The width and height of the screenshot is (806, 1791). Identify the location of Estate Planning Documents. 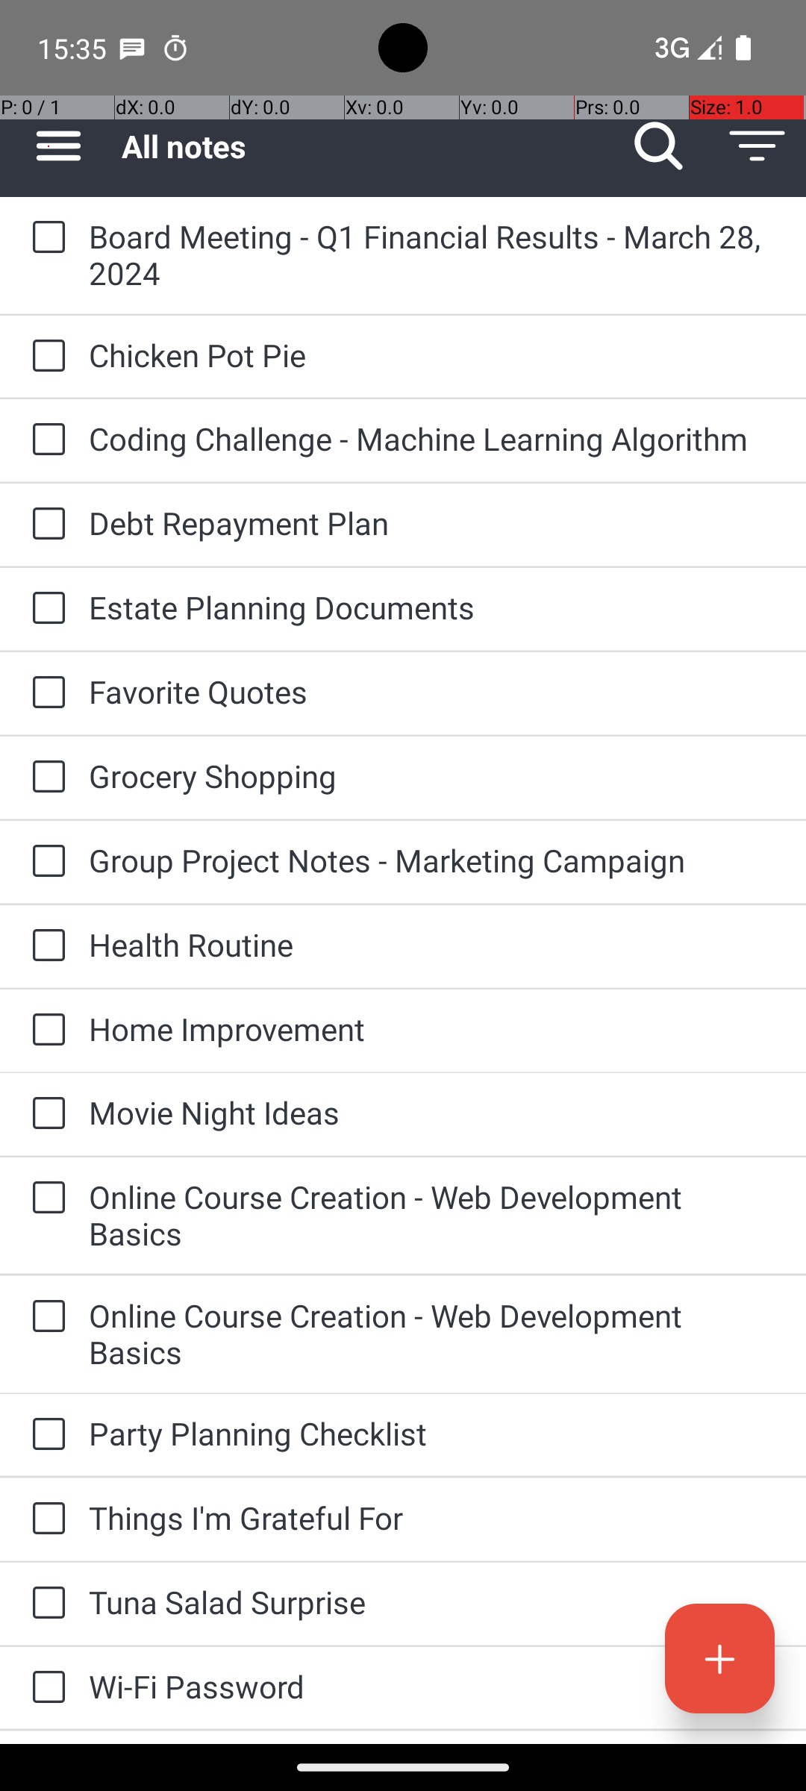
(433, 607).